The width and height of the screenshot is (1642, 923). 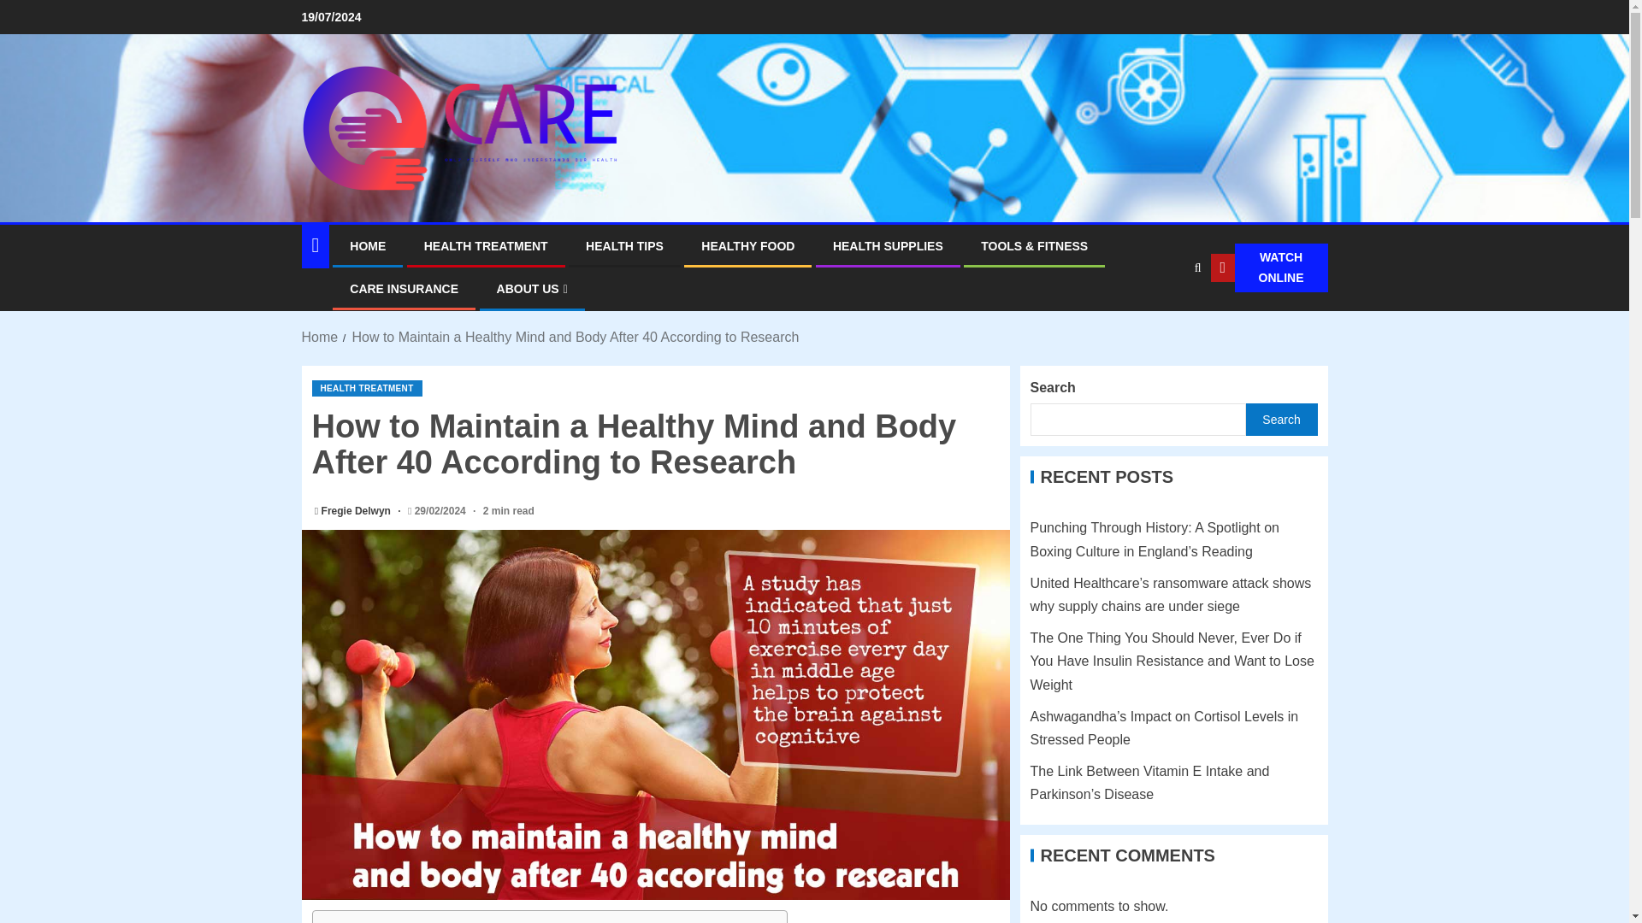 I want to click on CARE INSURANCE, so click(x=404, y=289).